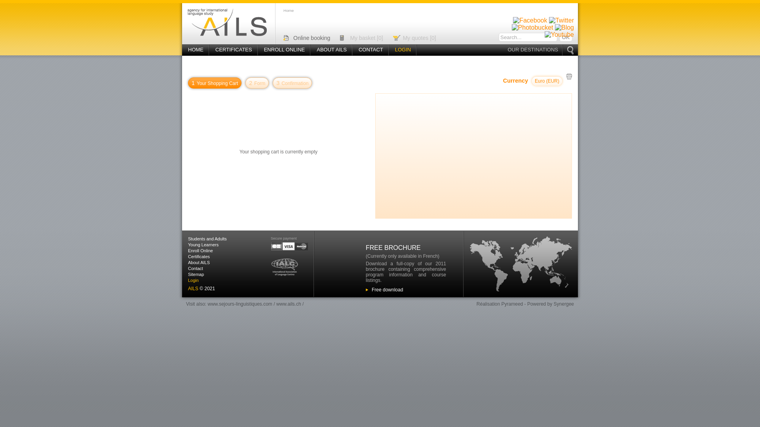  Describe the element at coordinates (200, 251) in the screenshot. I see `Enroll Online` at that location.